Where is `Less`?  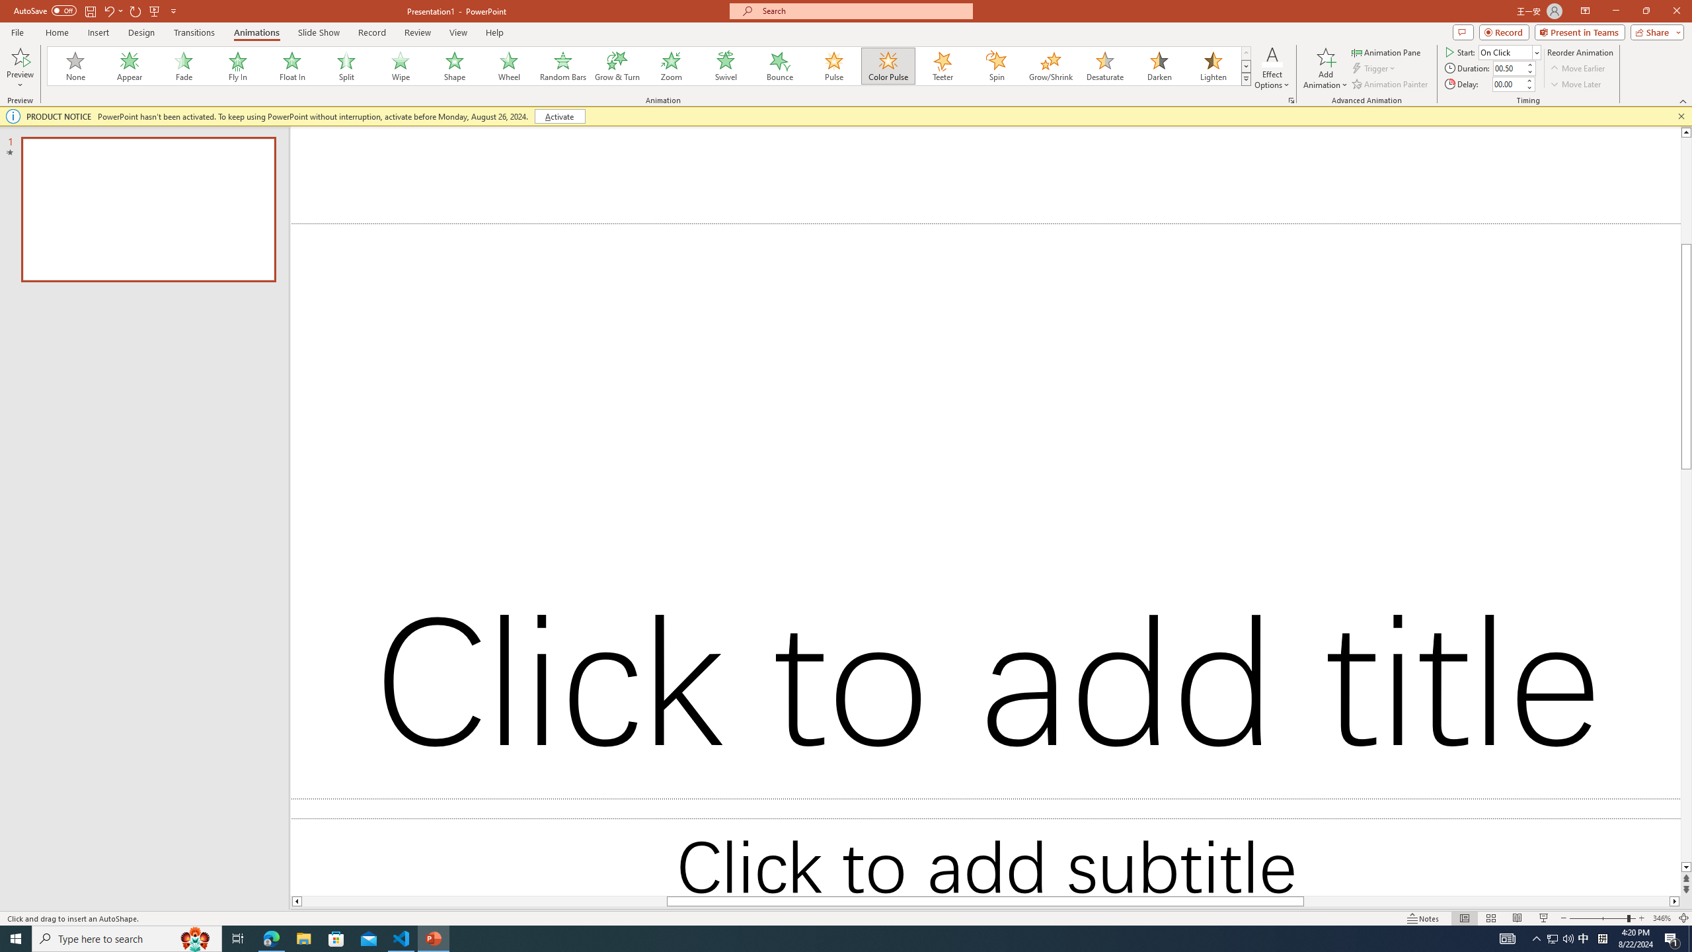 Less is located at coordinates (1528, 87).